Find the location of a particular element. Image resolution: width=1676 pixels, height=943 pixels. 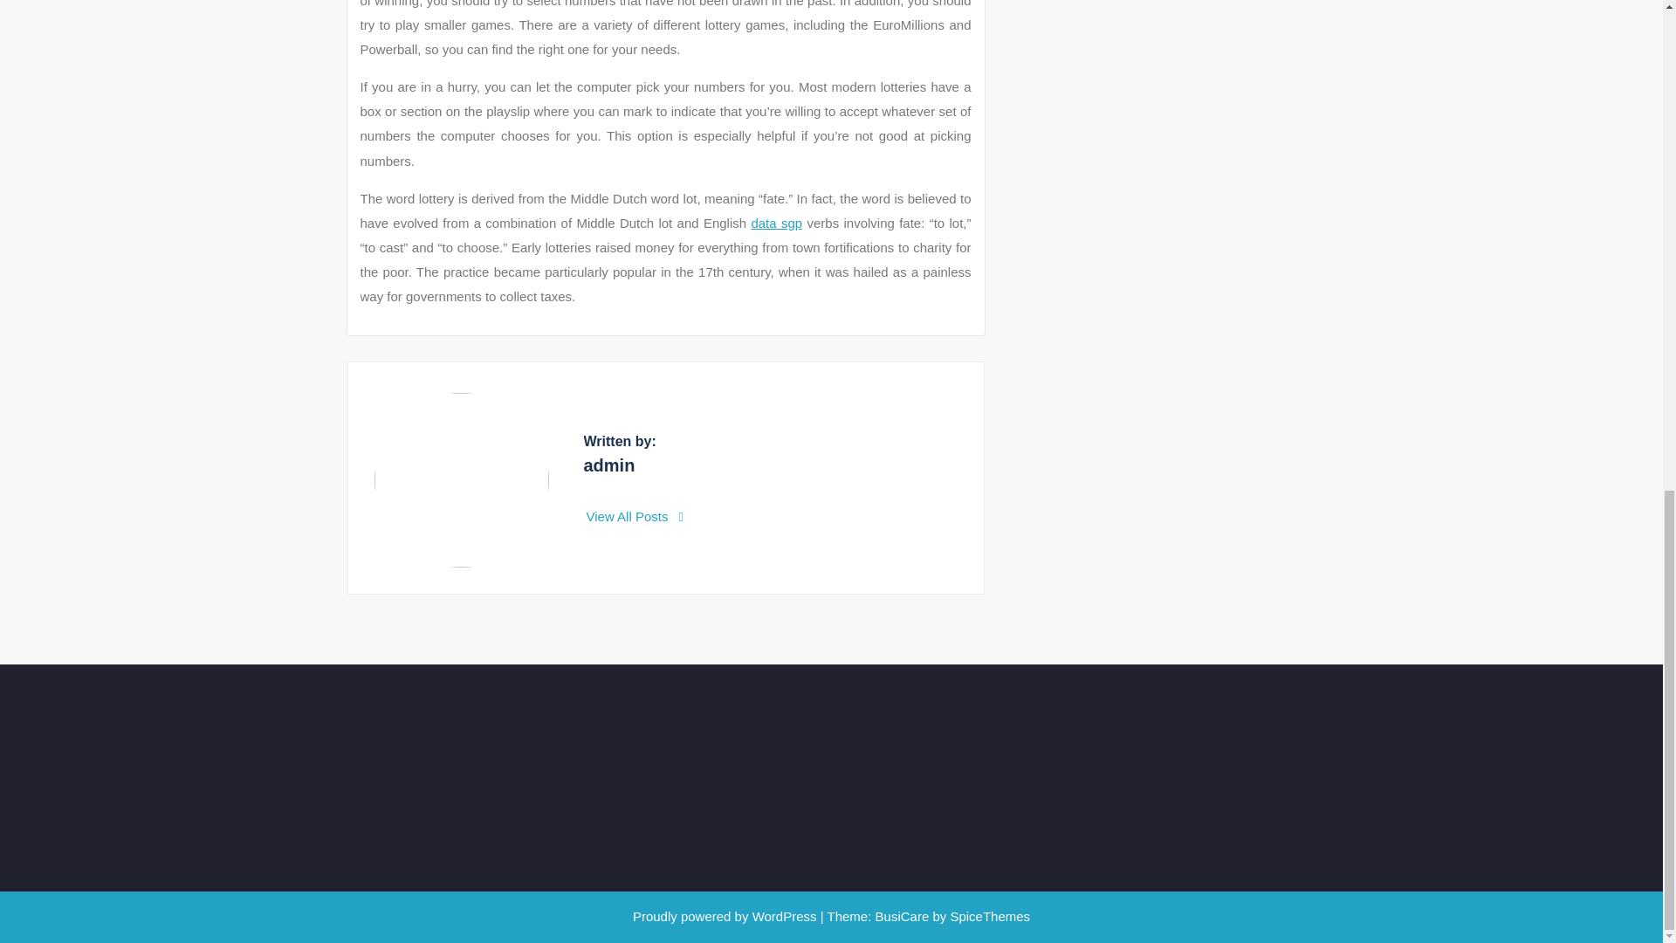

View All Posts is located at coordinates (635, 517).